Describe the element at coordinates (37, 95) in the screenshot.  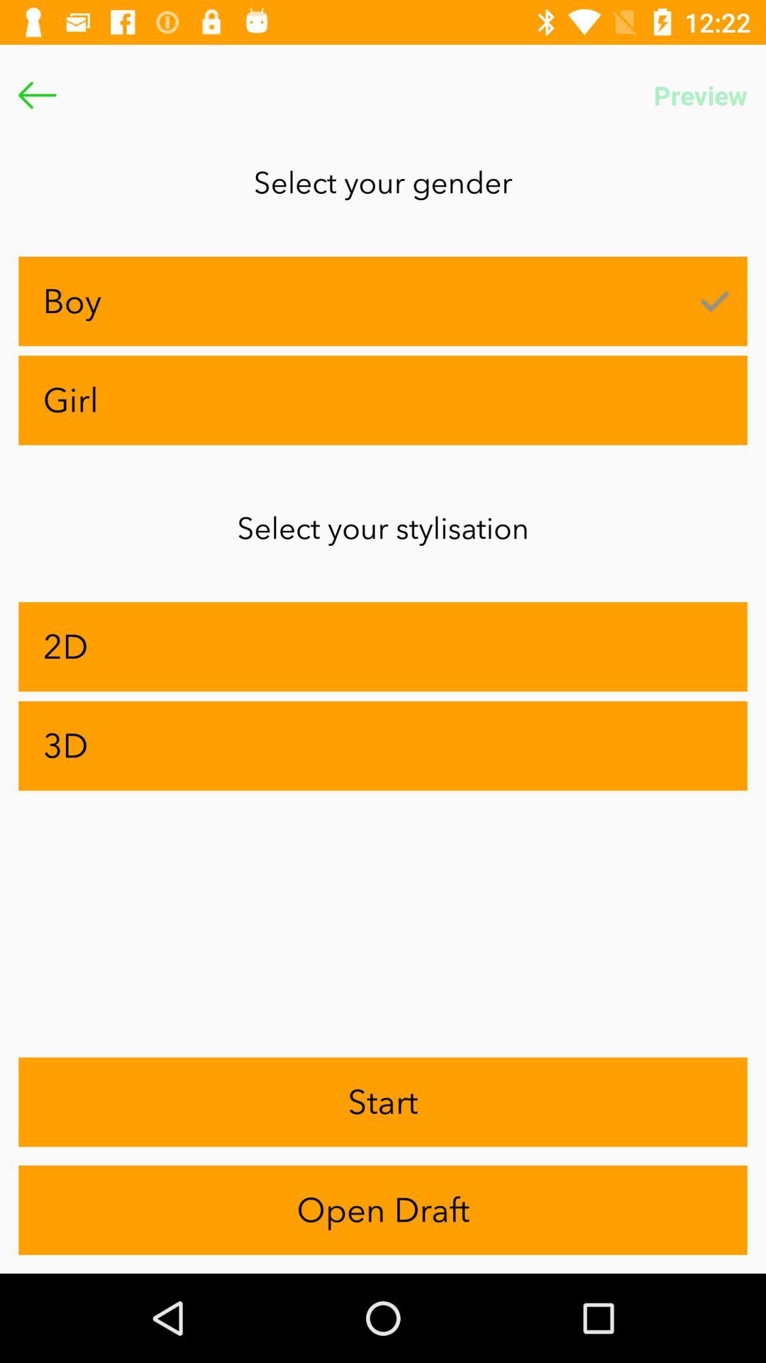
I see `boy girl gender` at that location.